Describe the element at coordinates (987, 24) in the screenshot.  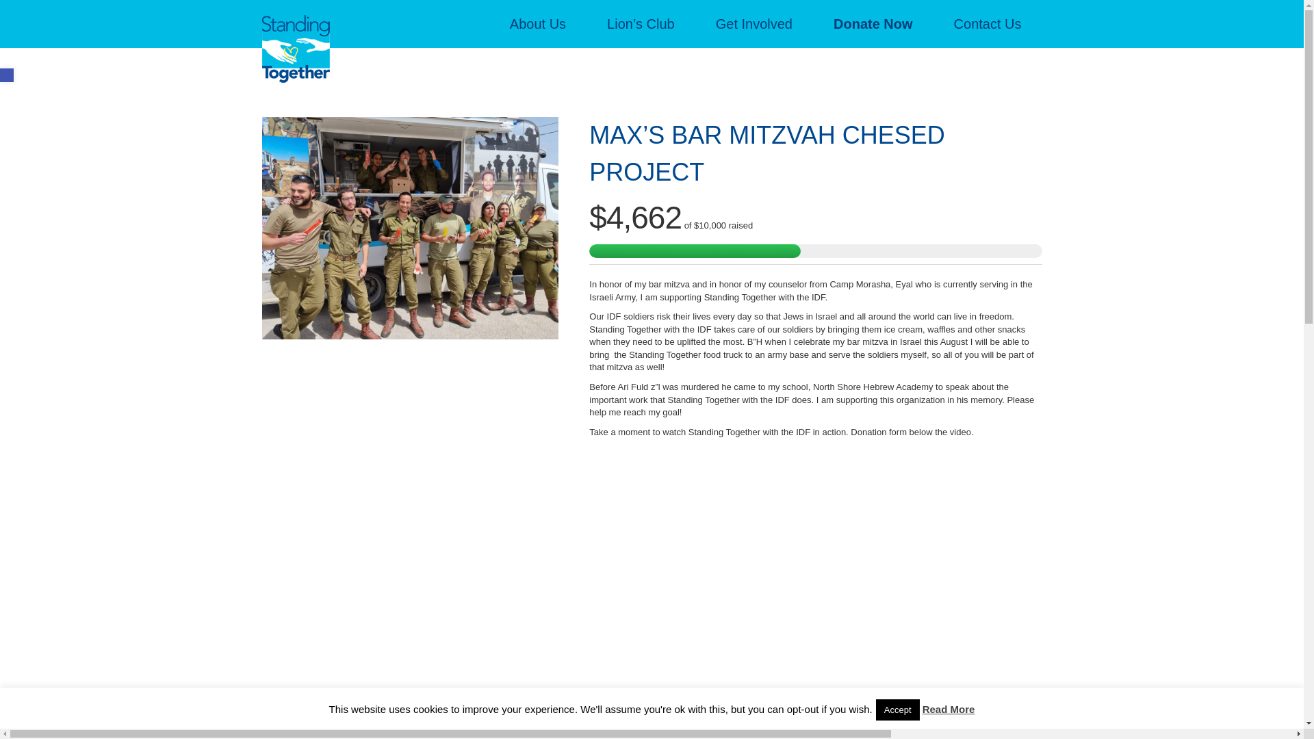
I see `Contact Us` at that location.